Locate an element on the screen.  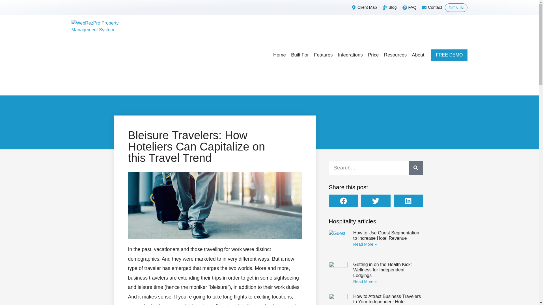
Built For is located at coordinates (300, 55).